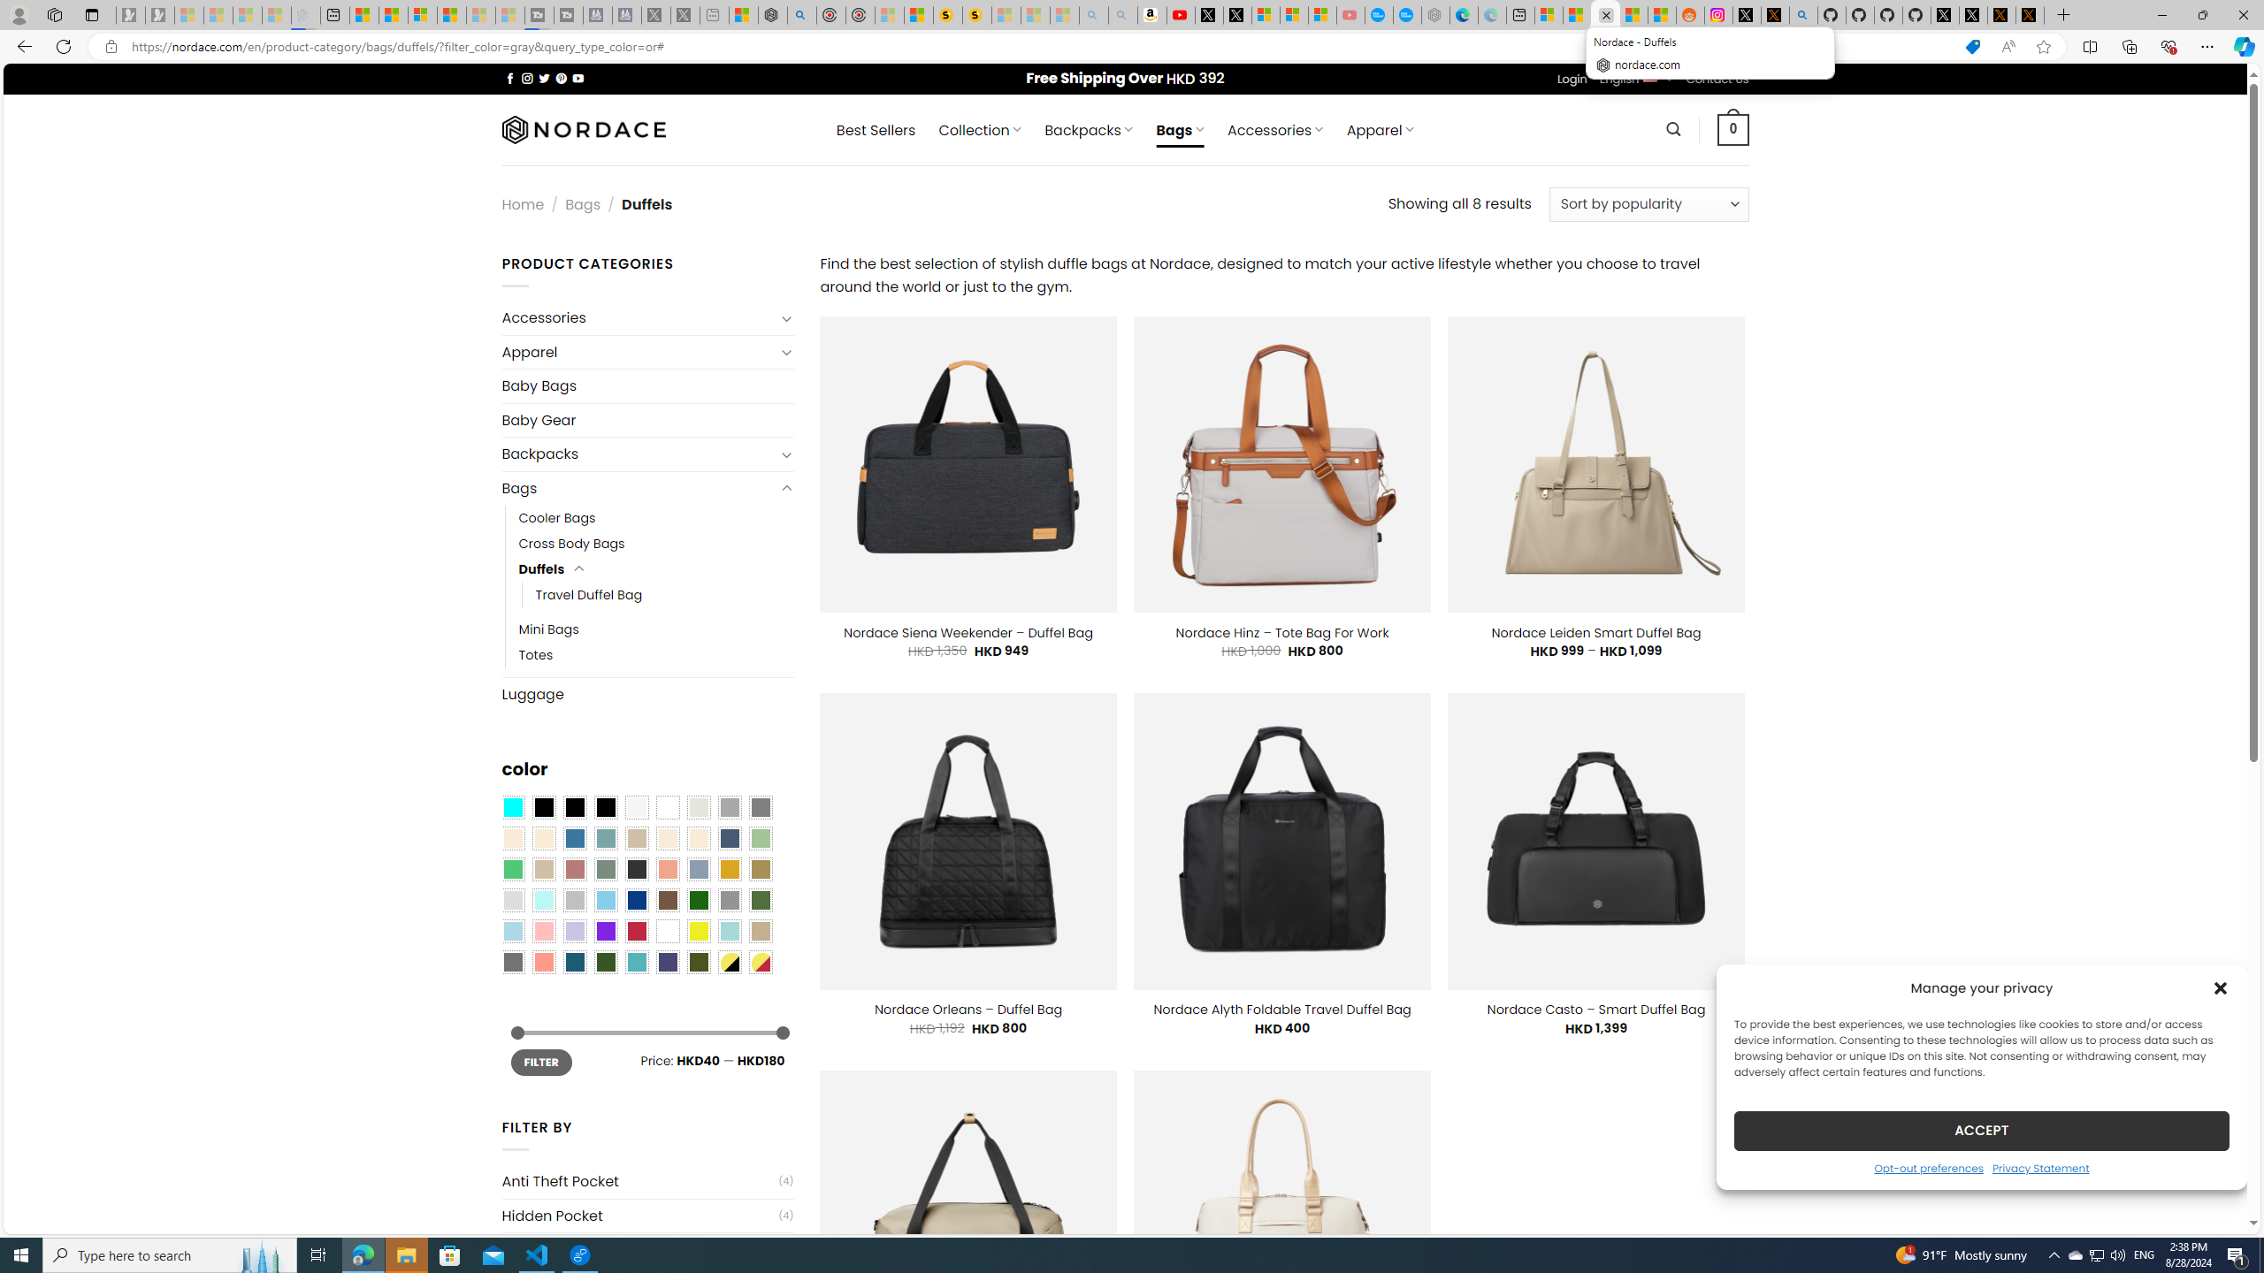 The height and width of the screenshot is (1273, 2264). I want to click on Brownie, so click(636, 838).